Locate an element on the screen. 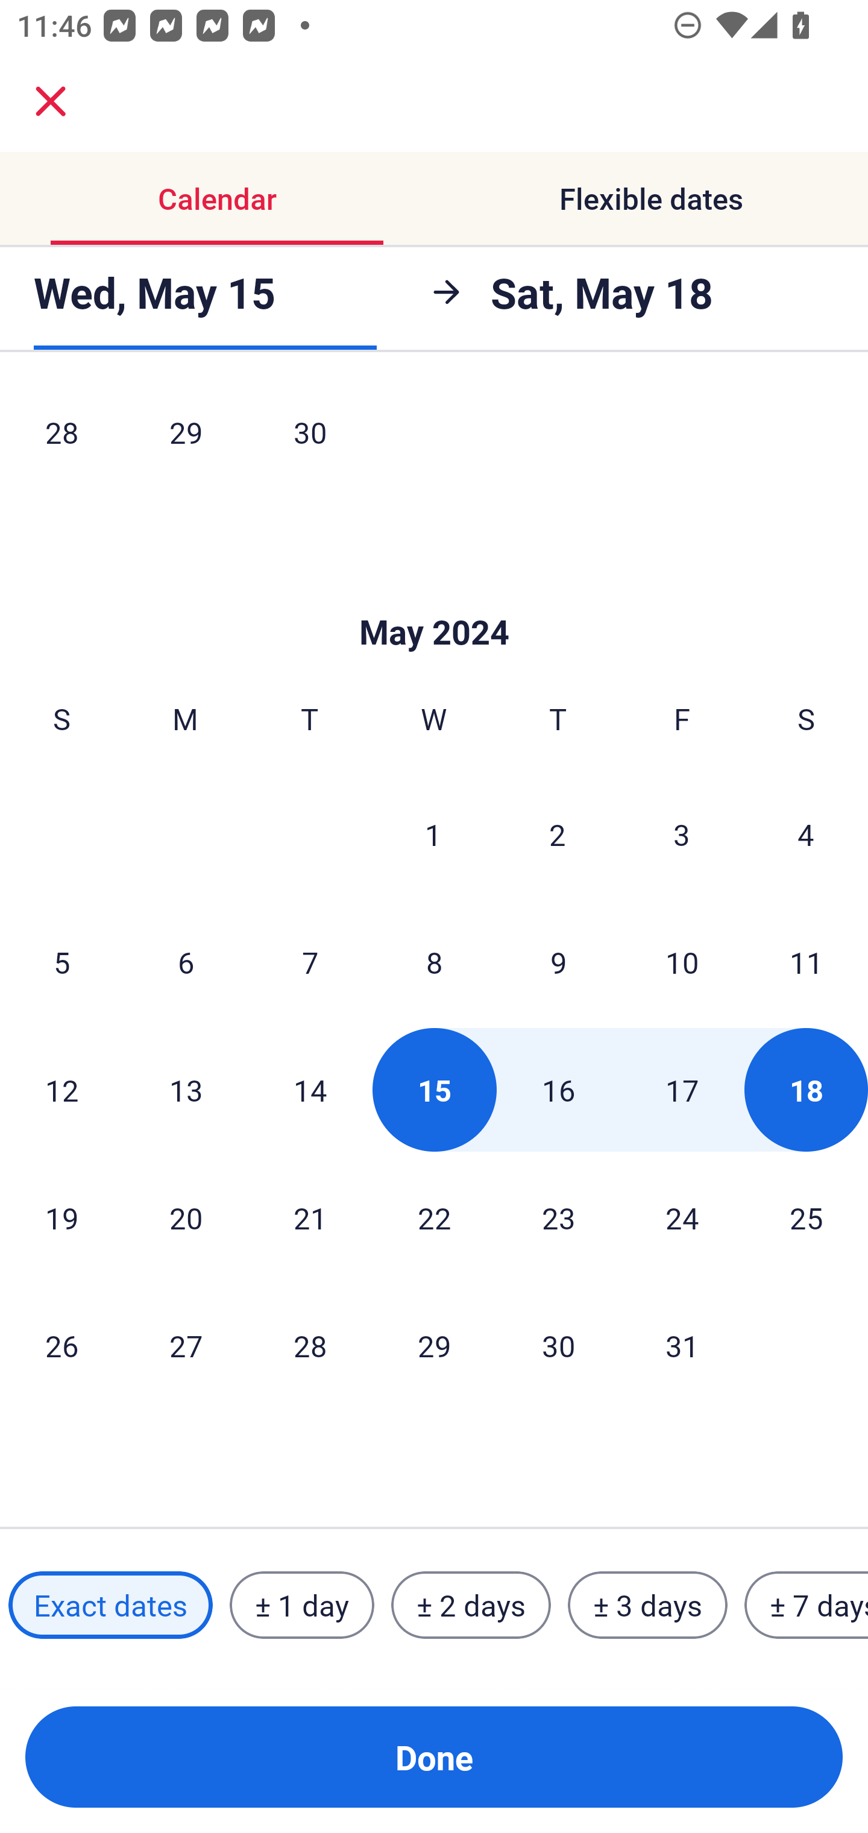  27 Monday, May 27, 2024 is located at coordinates (186, 1345).